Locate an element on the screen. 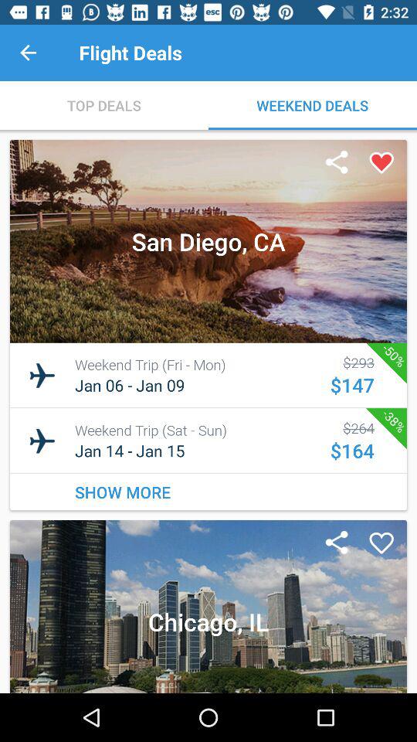 This screenshot has height=742, width=417. mark as favorite is located at coordinates (381, 163).